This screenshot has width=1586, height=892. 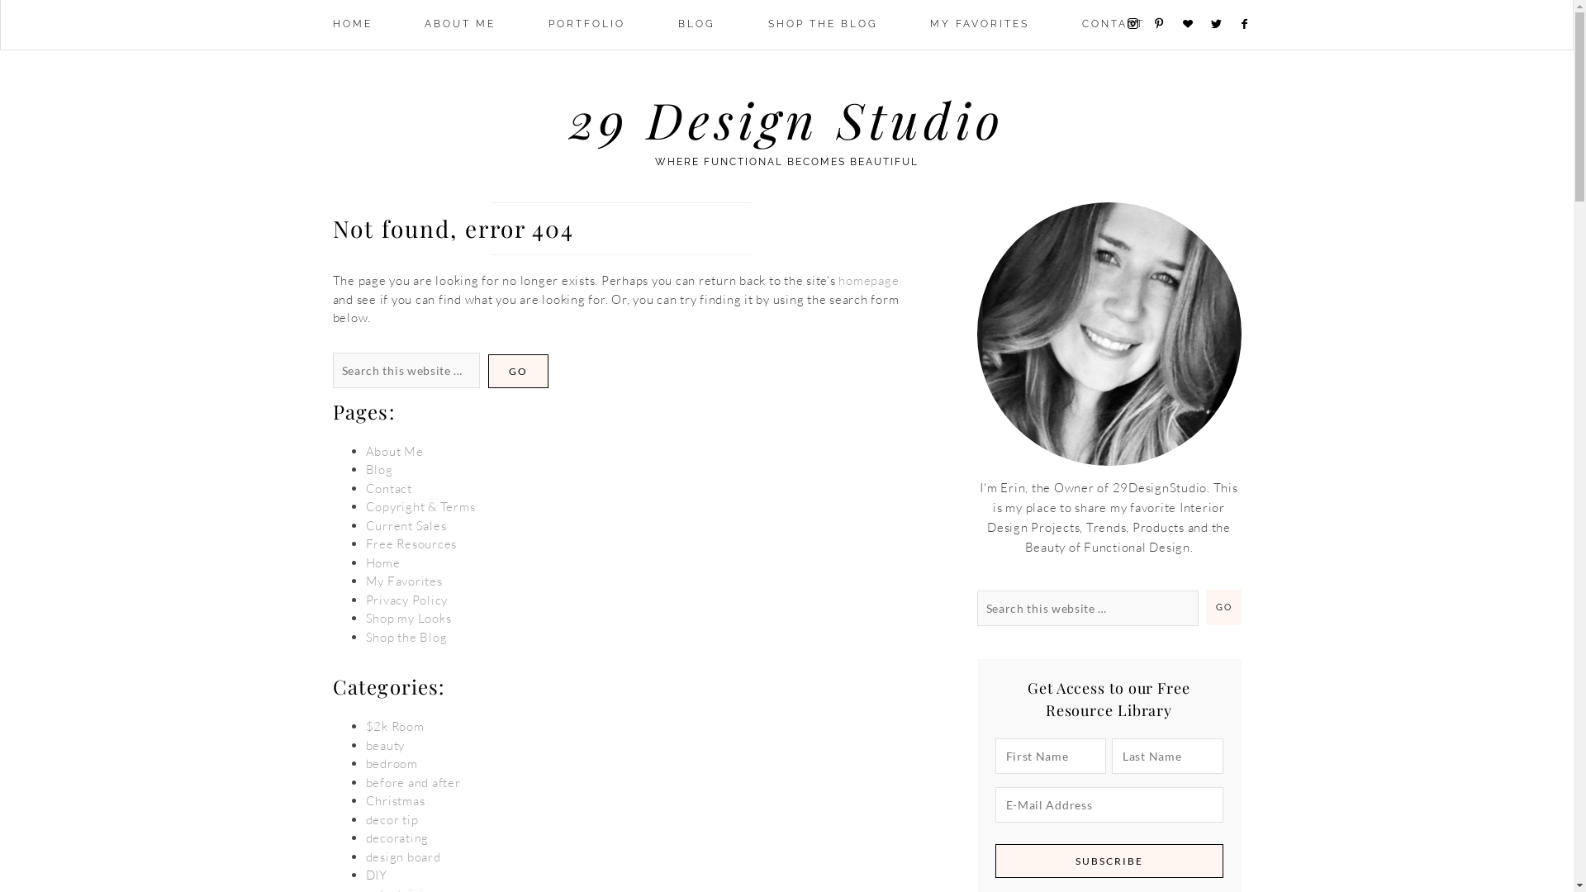 What do you see at coordinates (408, 618) in the screenshot?
I see `Shop my Looks` at bounding box center [408, 618].